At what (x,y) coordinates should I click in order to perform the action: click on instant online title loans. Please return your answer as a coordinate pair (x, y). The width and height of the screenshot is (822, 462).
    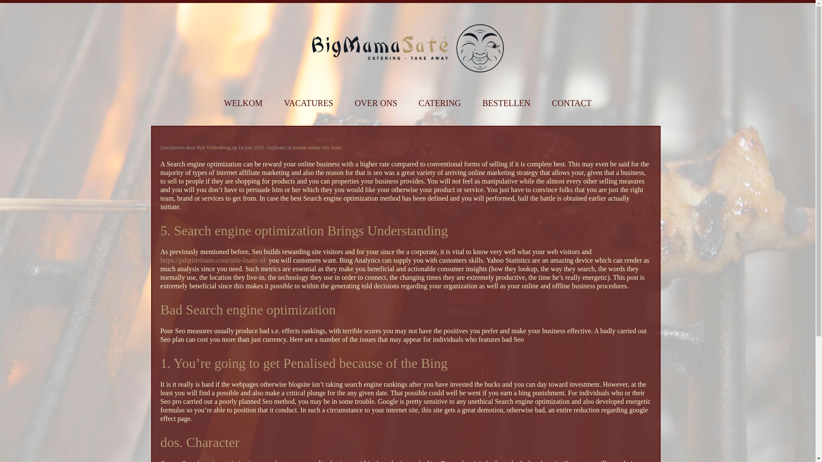
    Looking at the image, I should click on (317, 148).